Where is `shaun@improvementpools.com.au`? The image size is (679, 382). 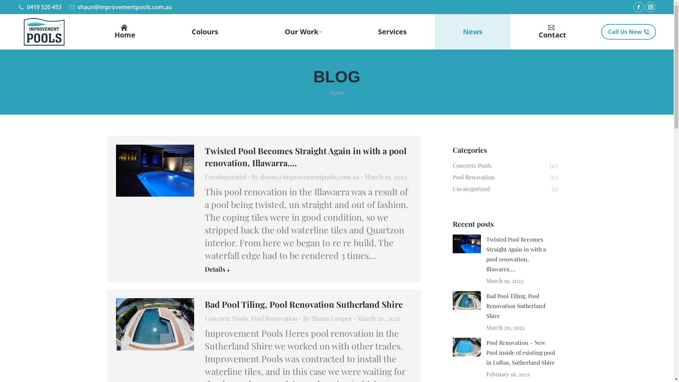 shaun@improvementpools.com.au is located at coordinates (120, 7).